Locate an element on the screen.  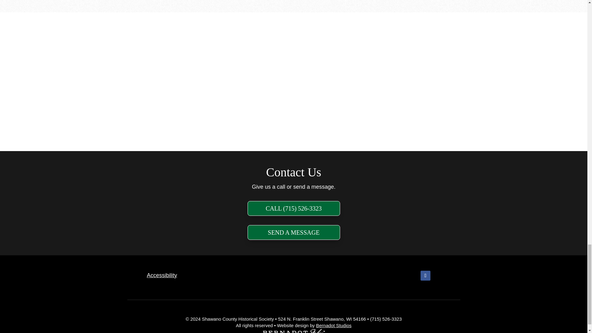
SEND A MESSAGE is located at coordinates (294, 232).